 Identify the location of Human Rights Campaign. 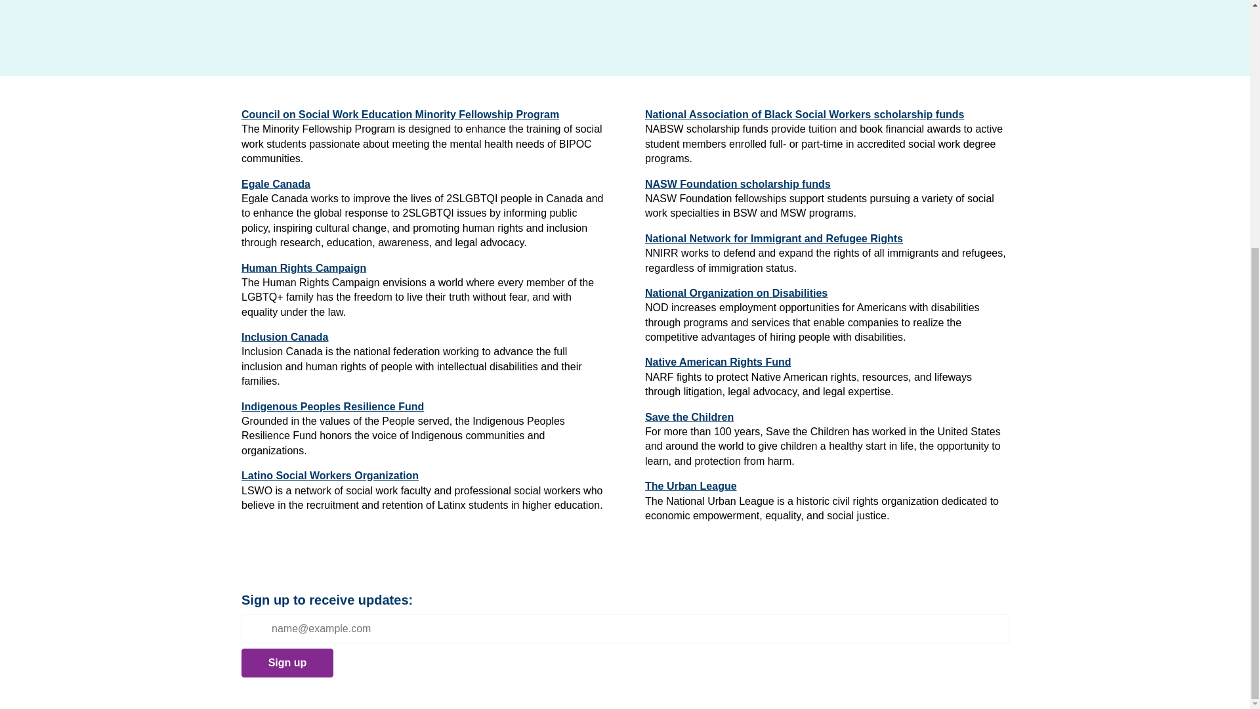
(304, 268).